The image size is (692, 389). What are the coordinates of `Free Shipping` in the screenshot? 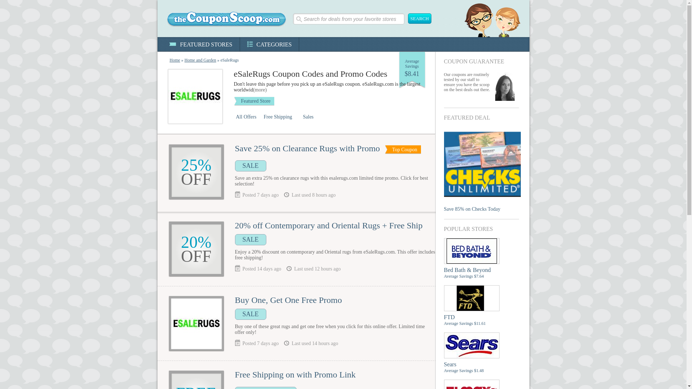 It's located at (281, 117).